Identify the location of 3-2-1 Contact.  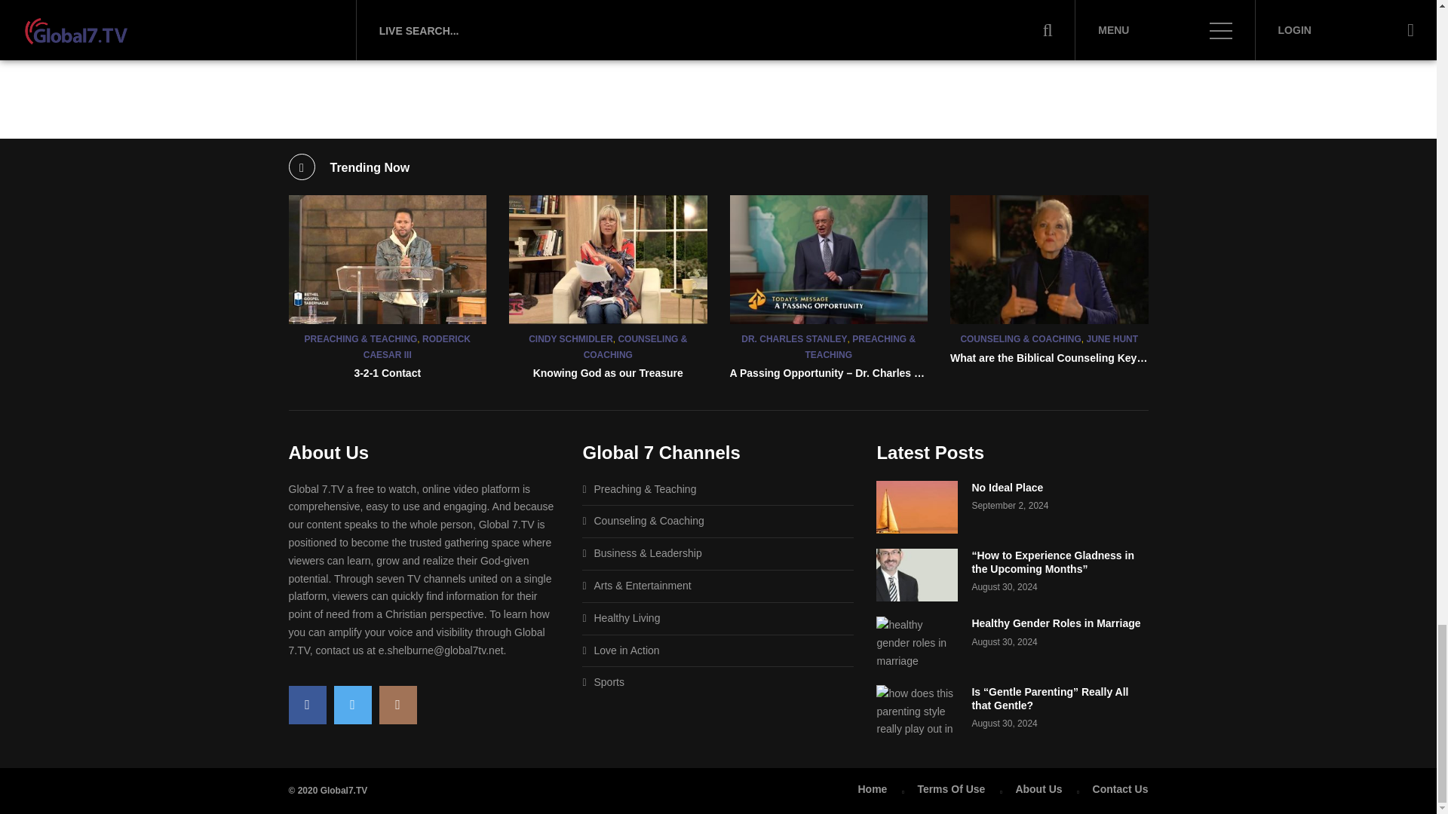
(388, 259).